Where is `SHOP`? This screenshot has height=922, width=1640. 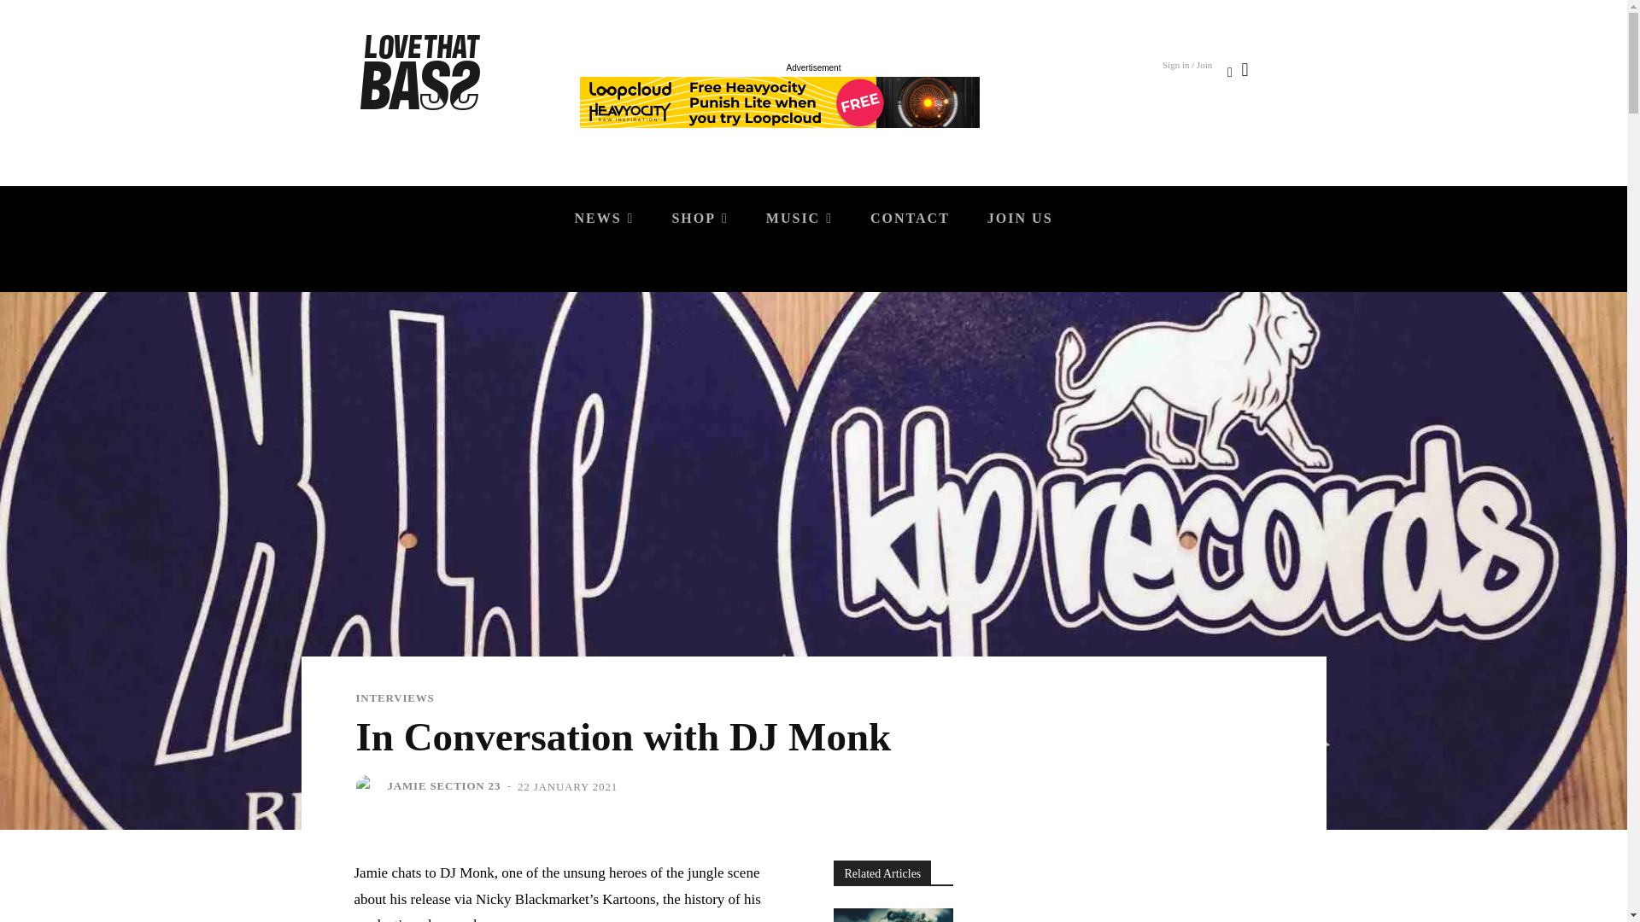 SHOP is located at coordinates (699, 219).